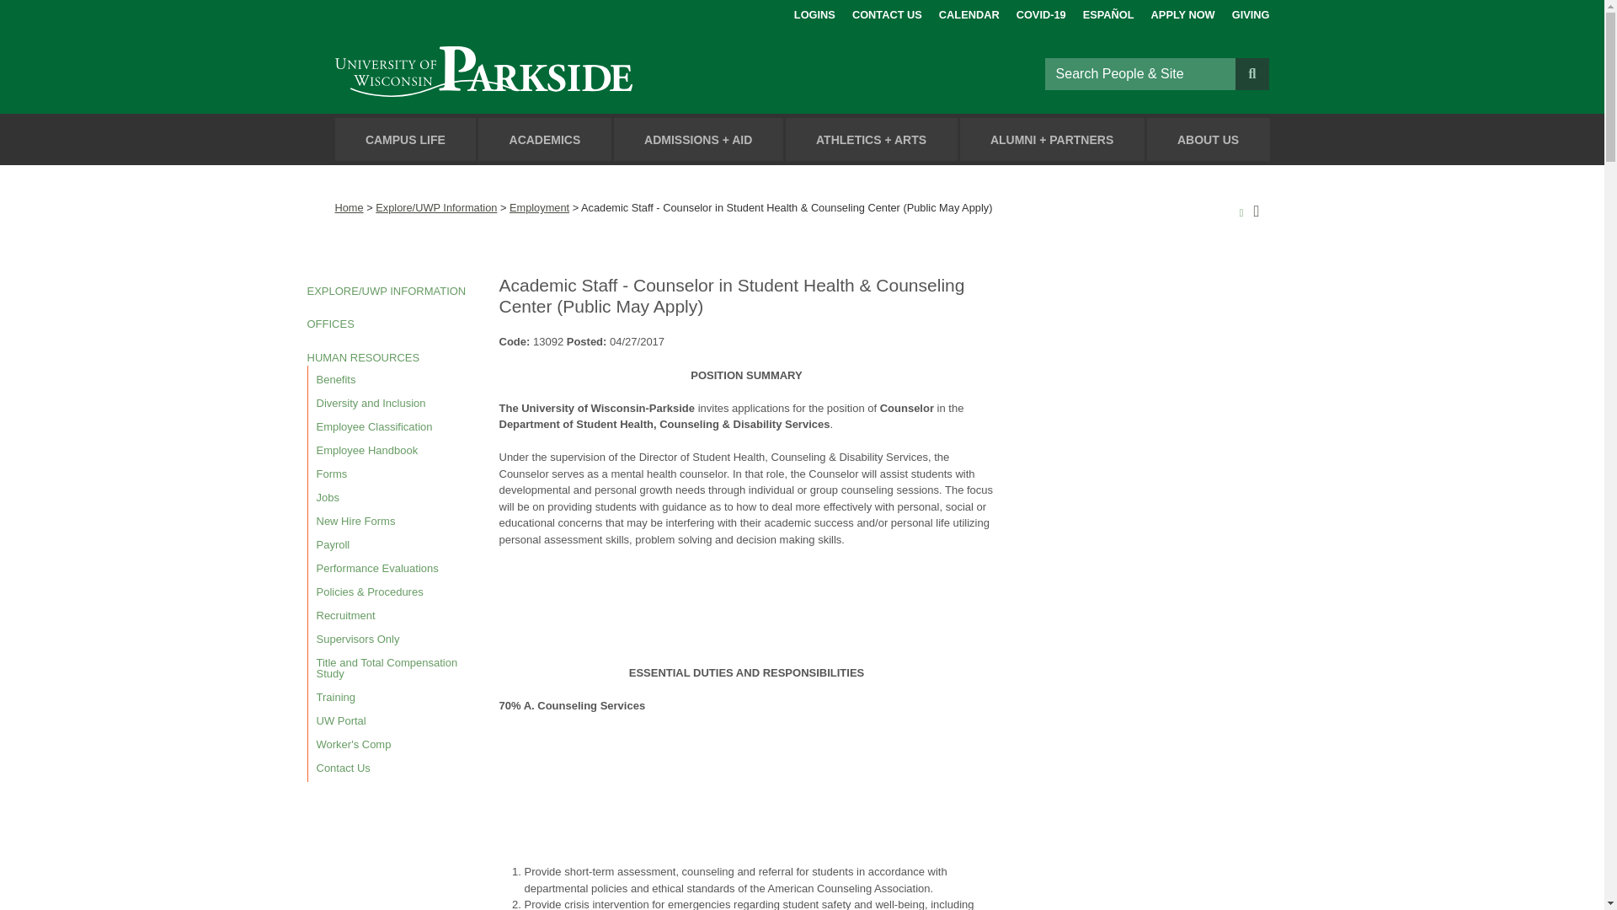 The height and width of the screenshot is (910, 1617). I want to click on CALENDAR, so click(969, 12).